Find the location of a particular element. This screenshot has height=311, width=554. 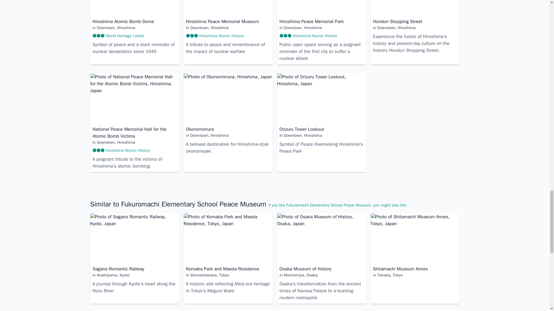

Hiroshima is located at coordinates (313, 28).